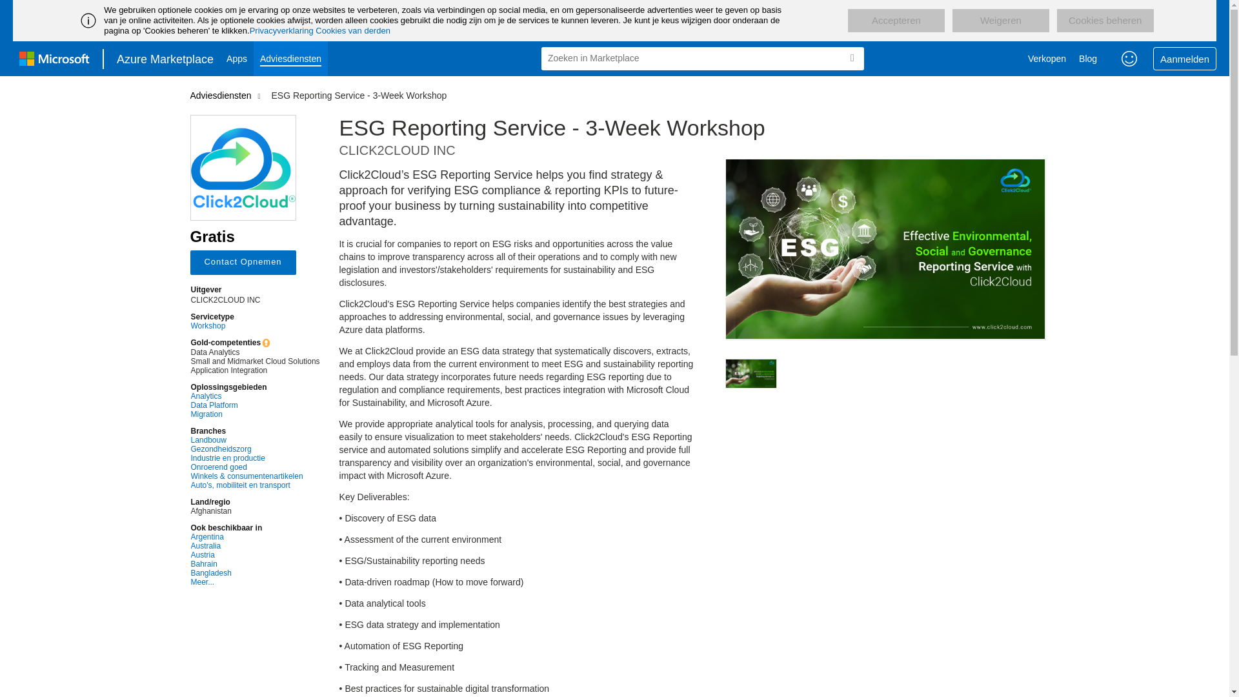 This screenshot has height=697, width=1239. Describe the element at coordinates (352, 30) in the screenshot. I see `Cookies van derden` at that location.